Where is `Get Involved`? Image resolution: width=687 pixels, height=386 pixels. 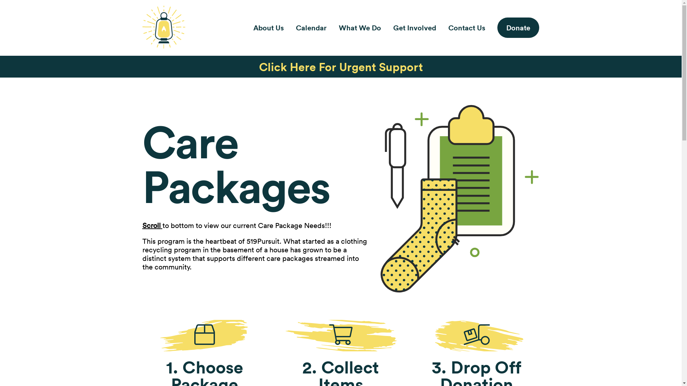
Get Involved is located at coordinates (415, 28).